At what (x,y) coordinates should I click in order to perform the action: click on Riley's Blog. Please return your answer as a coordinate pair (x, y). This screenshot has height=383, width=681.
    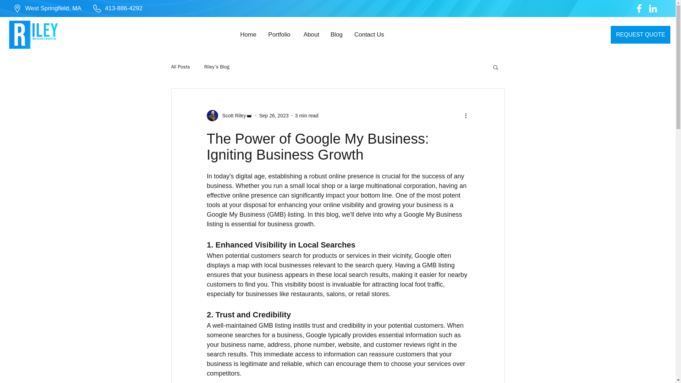
    Looking at the image, I should click on (217, 67).